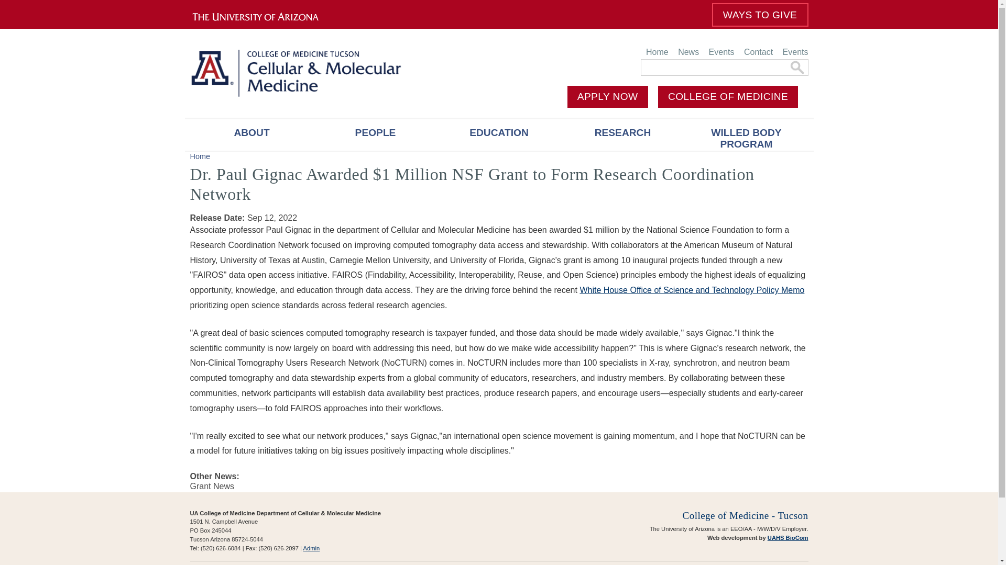  Describe the element at coordinates (759, 52) in the screenshot. I see `Contact` at that location.